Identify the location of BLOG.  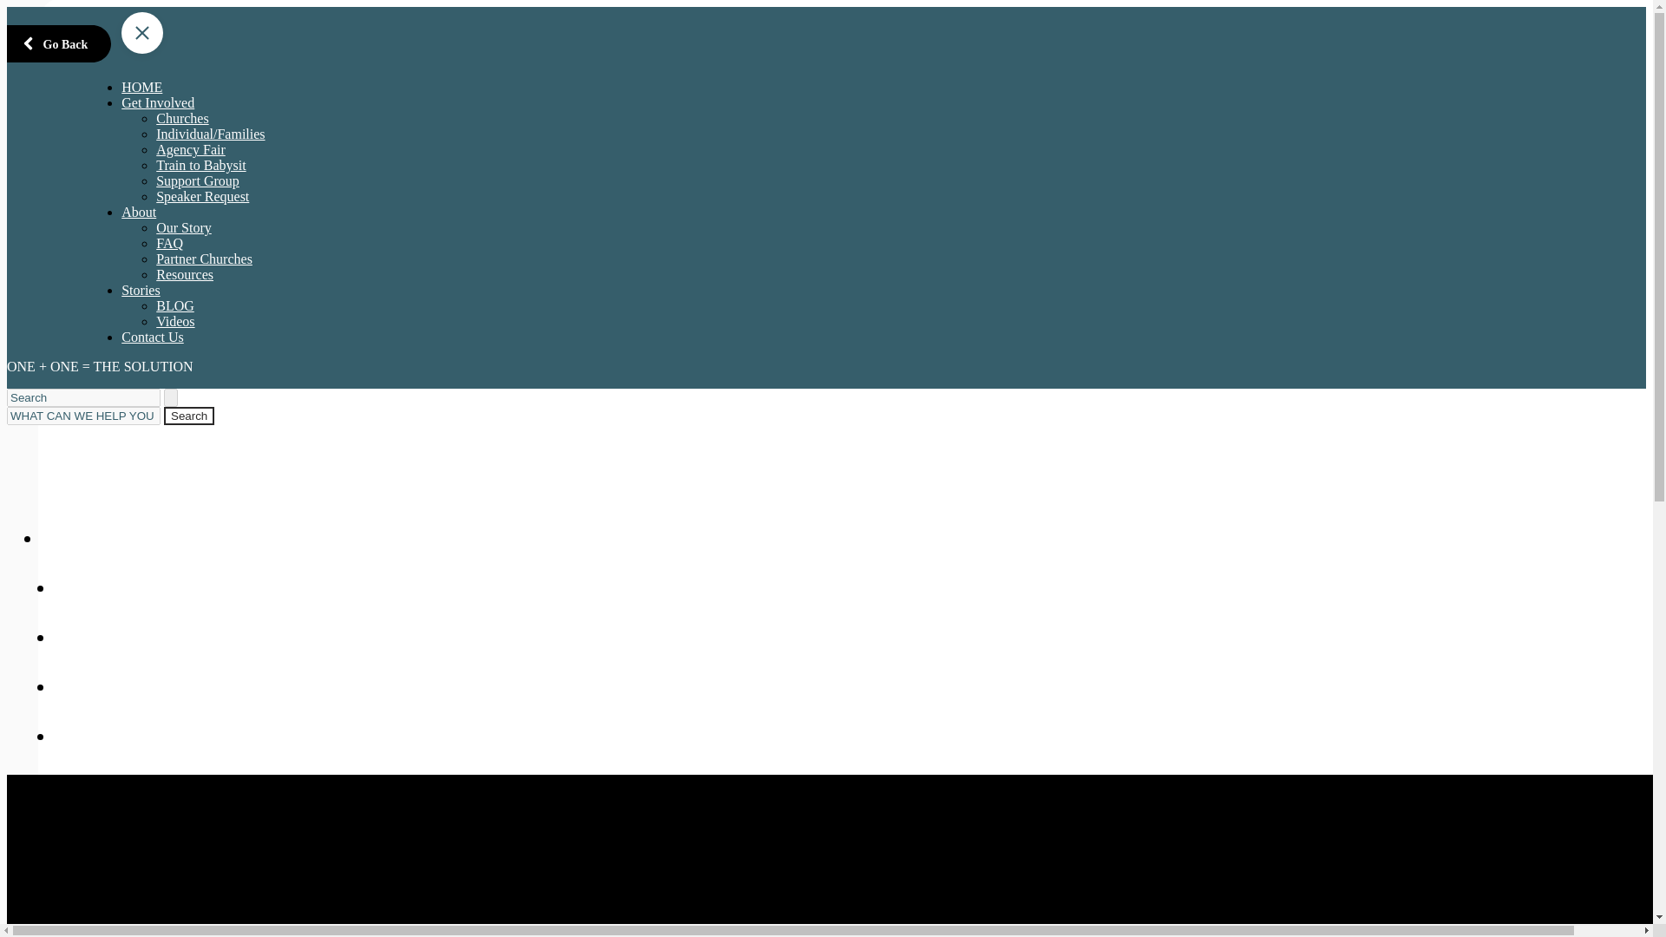
(175, 305).